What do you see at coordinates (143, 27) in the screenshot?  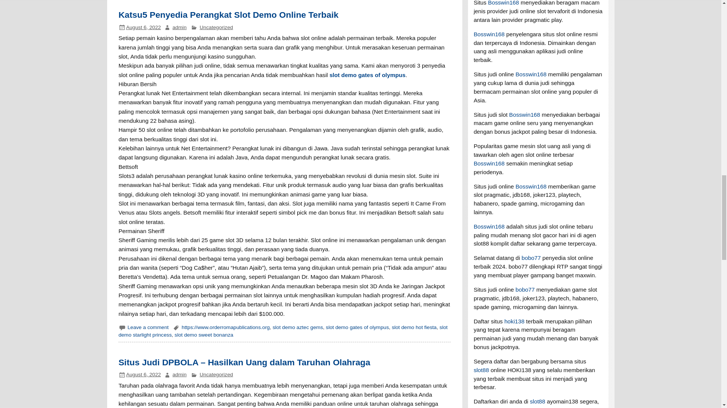 I see `1:40 pm` at bounding box center [143, 27].